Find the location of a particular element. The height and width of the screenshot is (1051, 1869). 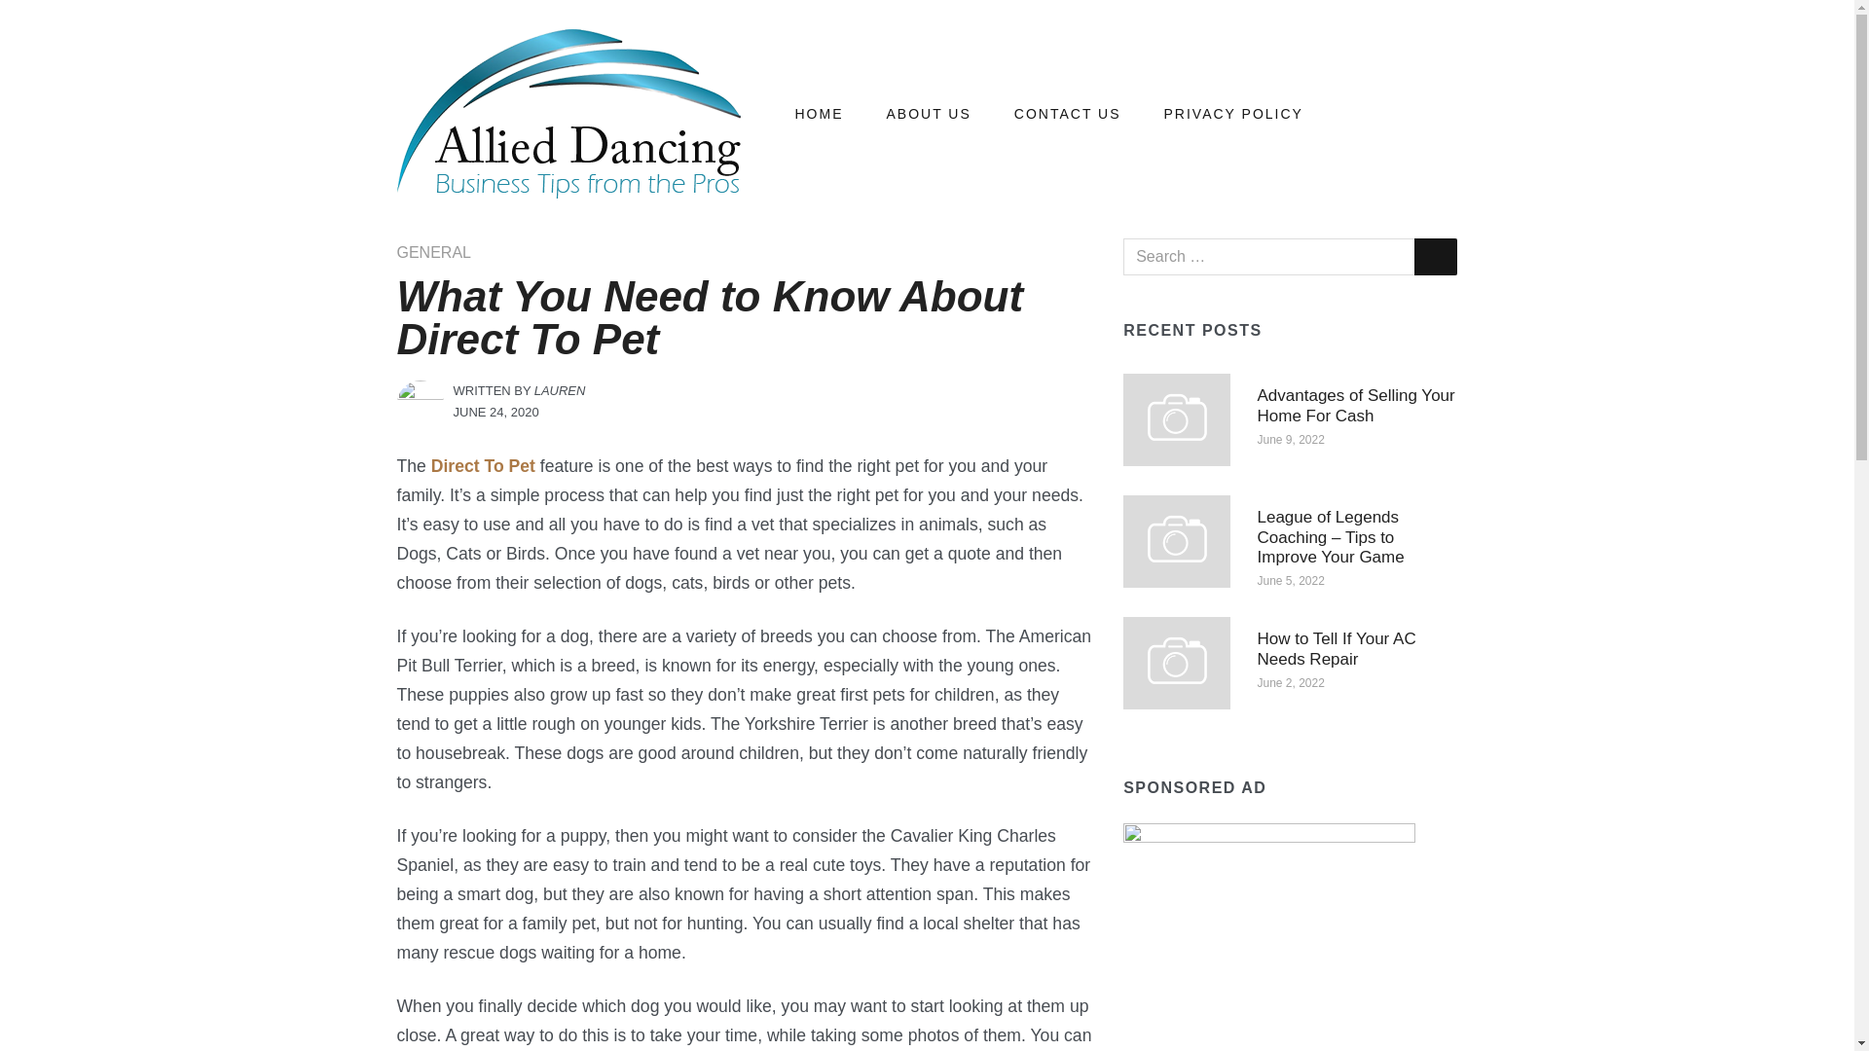

PRIVACY POLICY is located at coordinates (1232, 115).